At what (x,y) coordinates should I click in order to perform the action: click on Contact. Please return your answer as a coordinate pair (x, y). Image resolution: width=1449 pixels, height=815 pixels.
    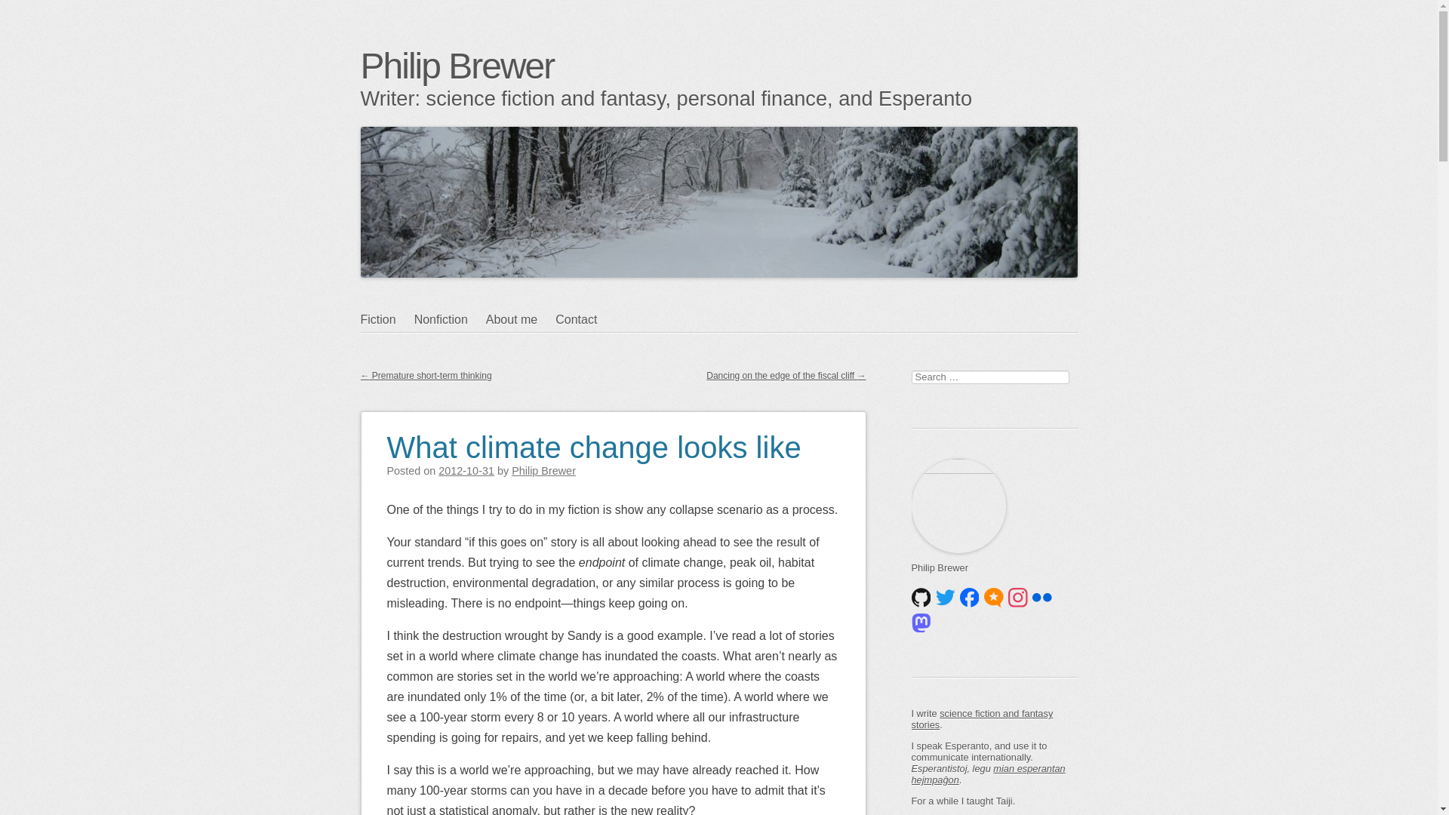
    Looking at the image, I should click on (584, 320).